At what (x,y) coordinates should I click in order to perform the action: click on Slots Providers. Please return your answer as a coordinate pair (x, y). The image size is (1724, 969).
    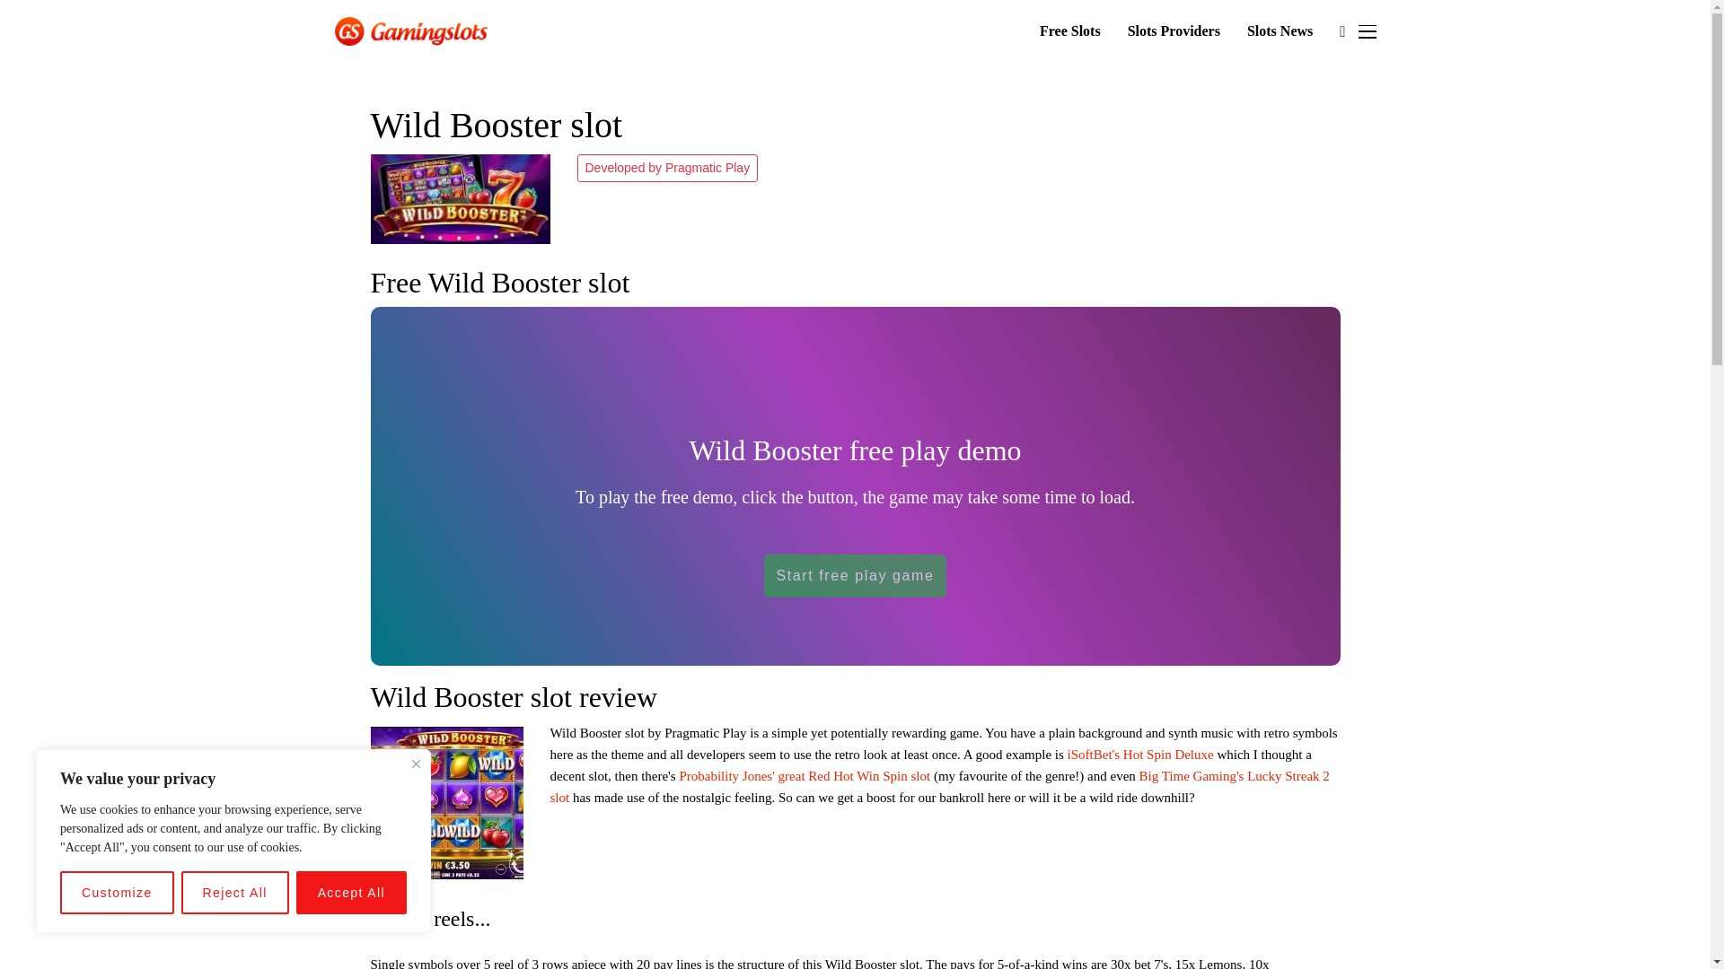
    Looking at the image, I should click on (1174, 31).